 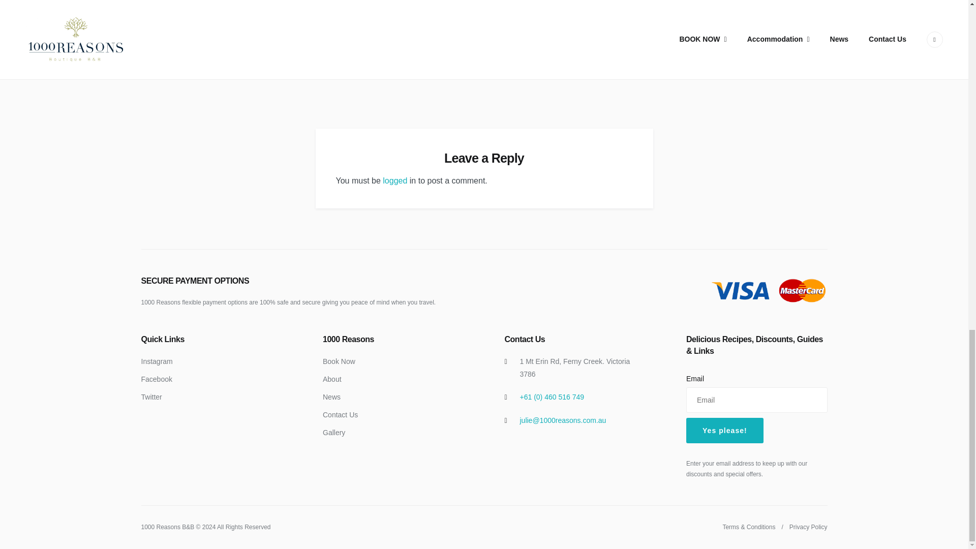 I want to click on Facebook, so click(x=157, y=379).